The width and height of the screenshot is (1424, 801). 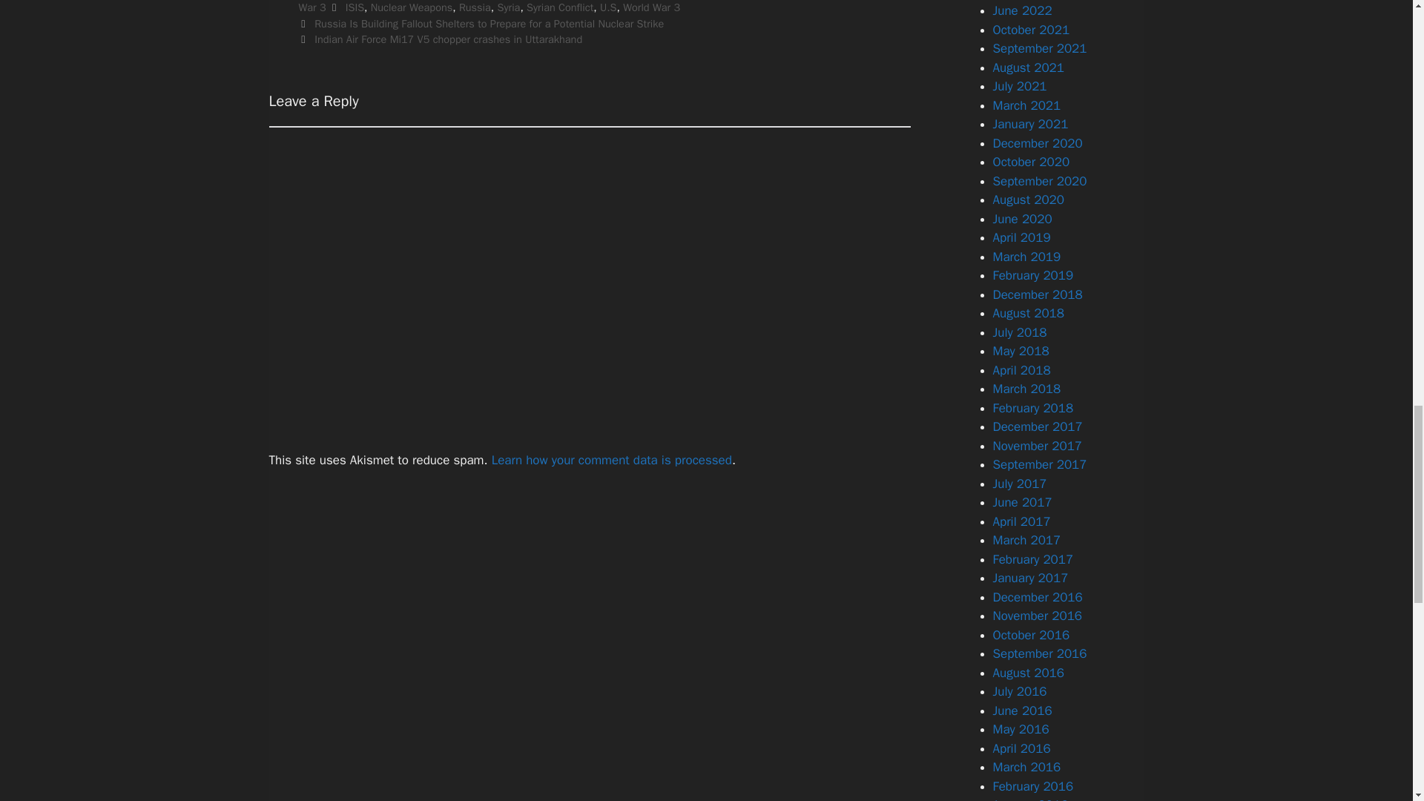 I want to click on Indian Air Force Mi17 V5 chopper crashes in Uttarakhand, so click(x=448, y=39).